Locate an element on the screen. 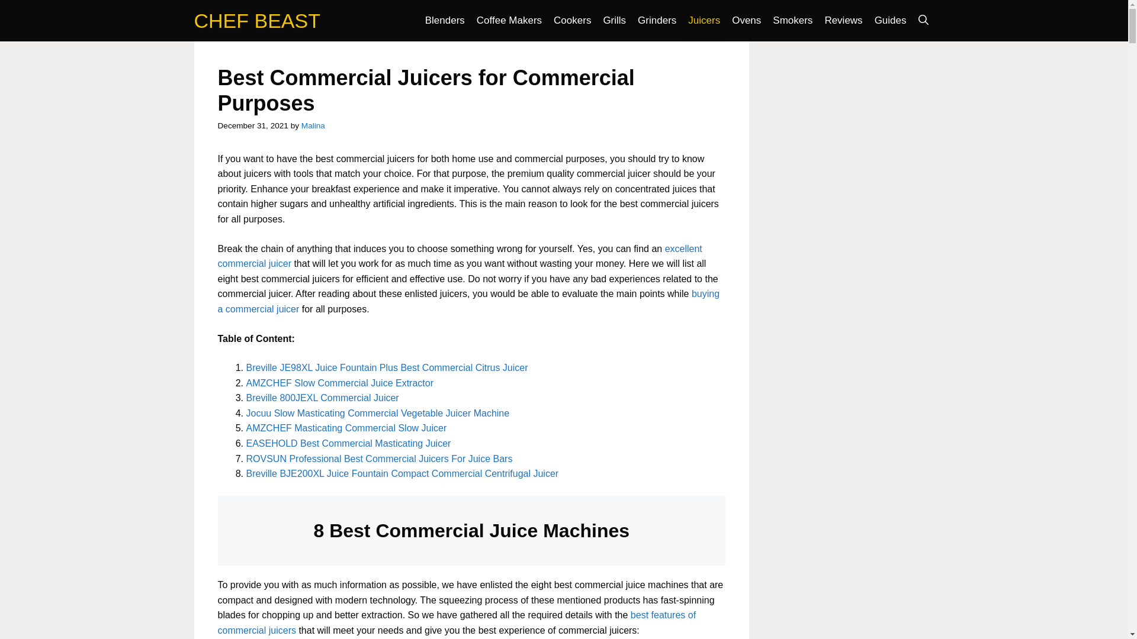 The width and height of the screenshot is (1137, 639). buying a commercial juicer is located at coordinates (469, 302).